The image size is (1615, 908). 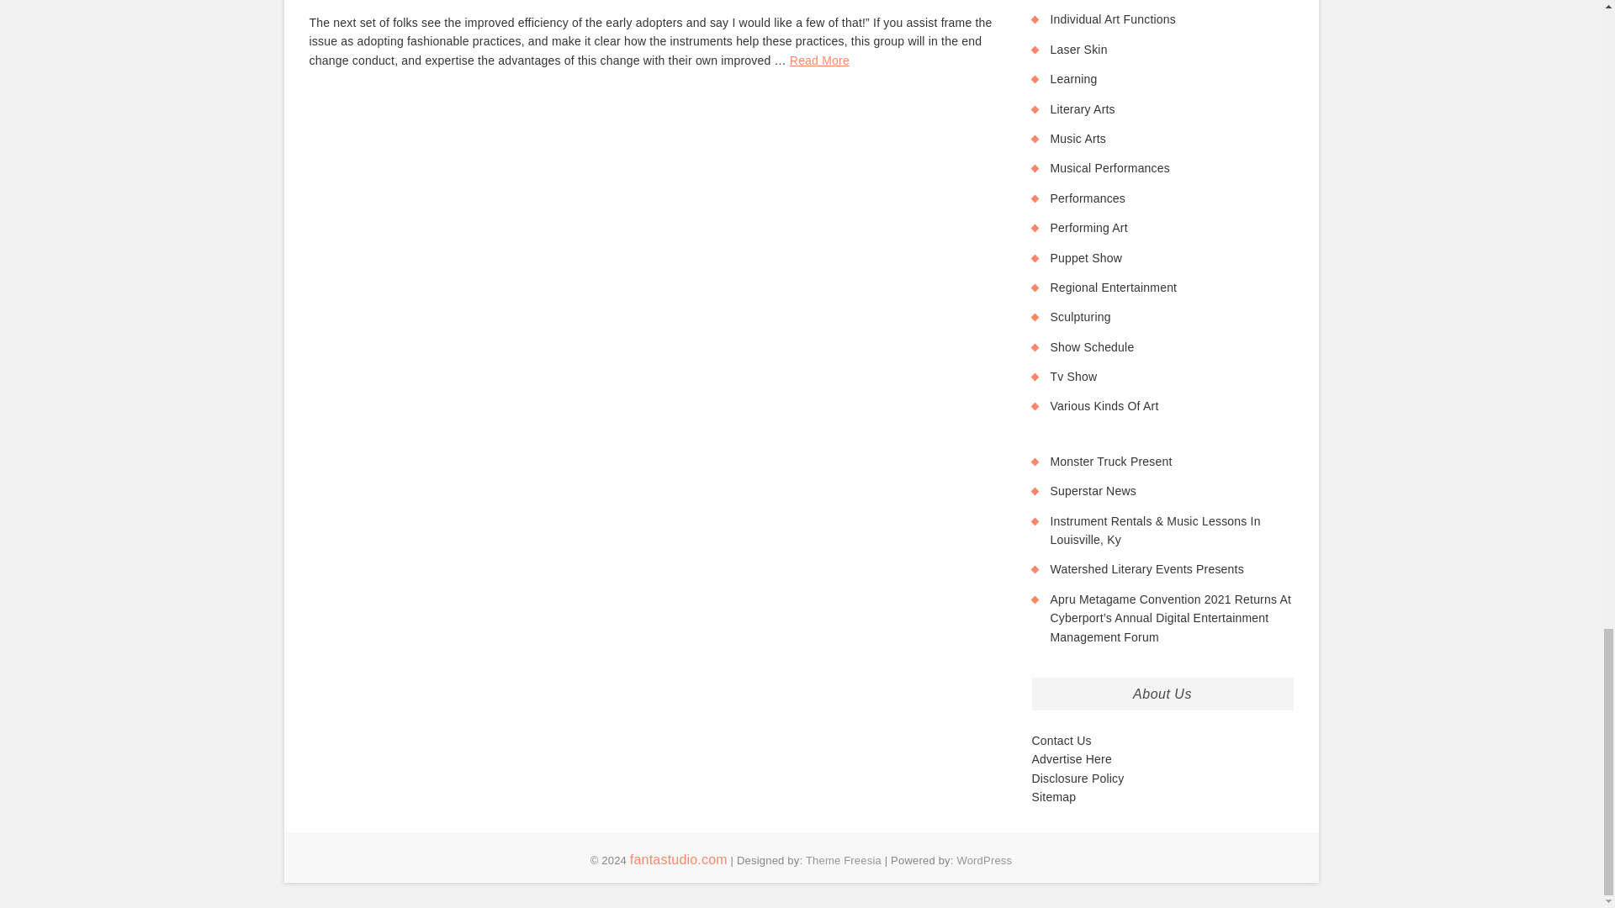 What do you see at coordinates (984, 861) in the screenshot?
I see `WordPress` at bounding box center [984, 861].